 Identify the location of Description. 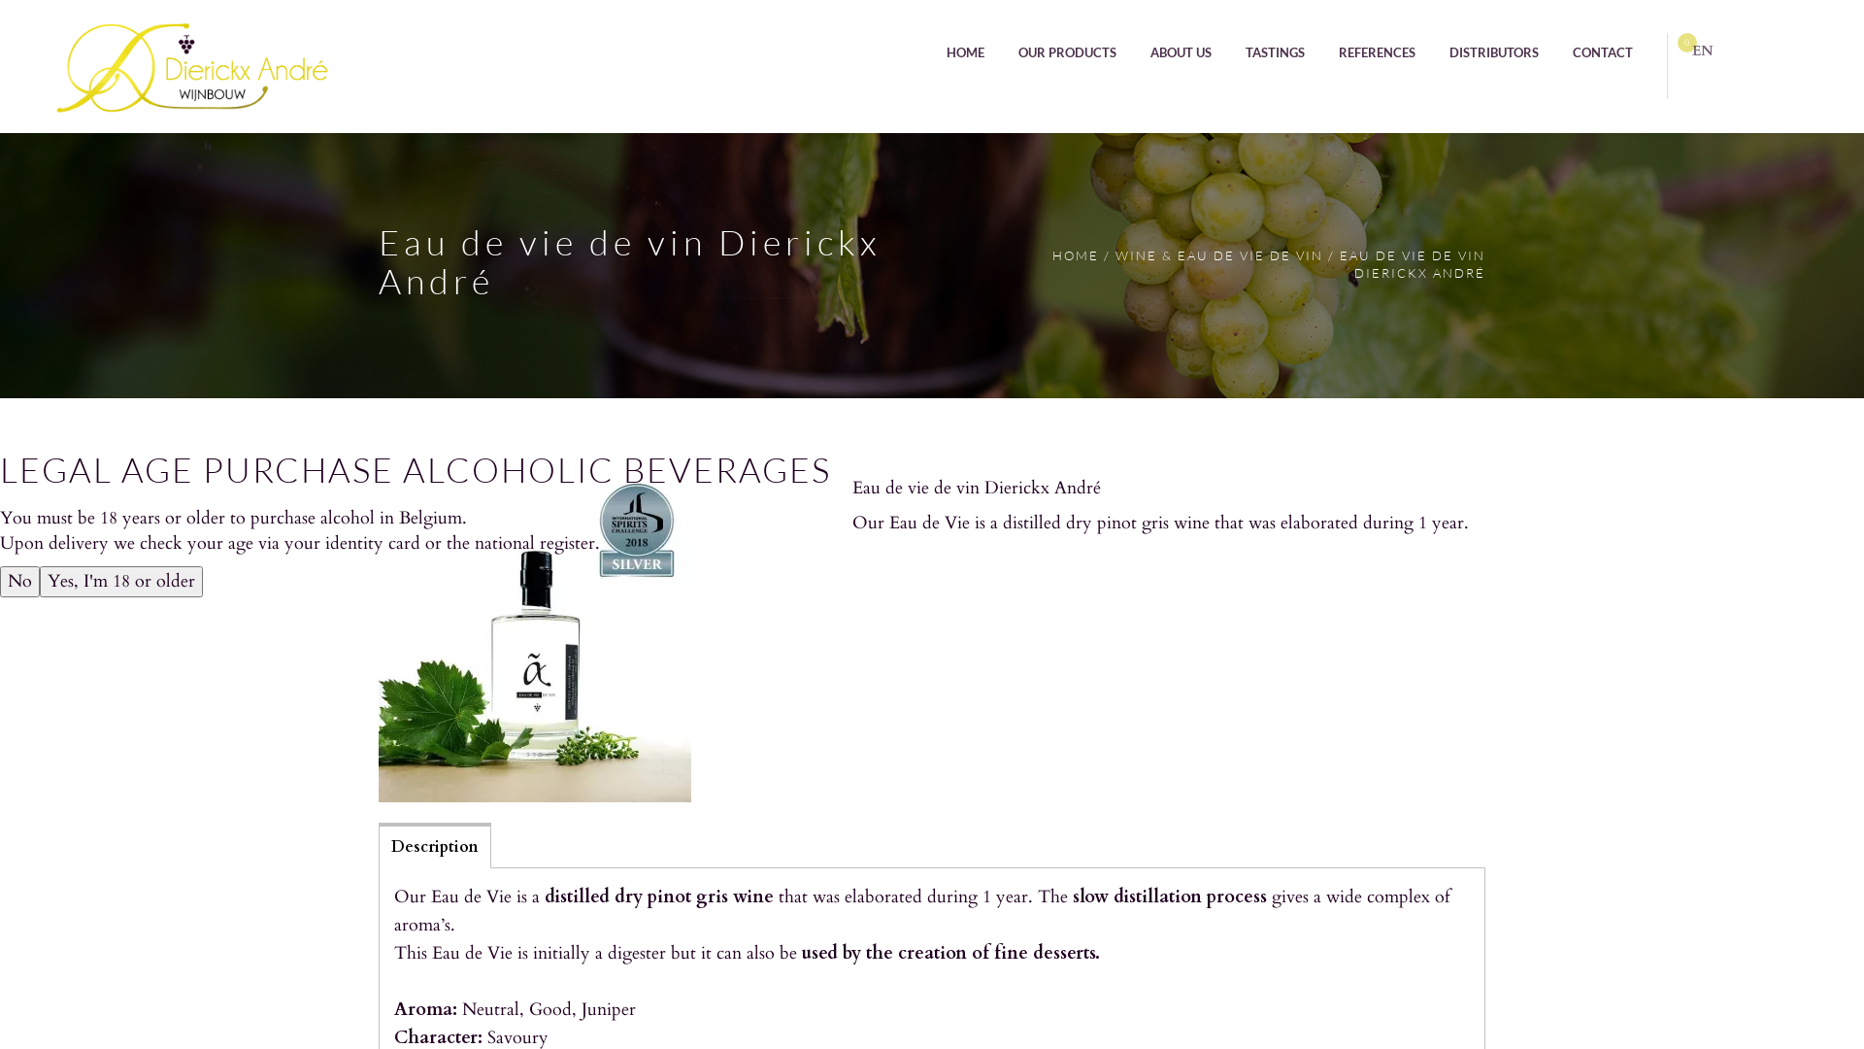
(435, 845).